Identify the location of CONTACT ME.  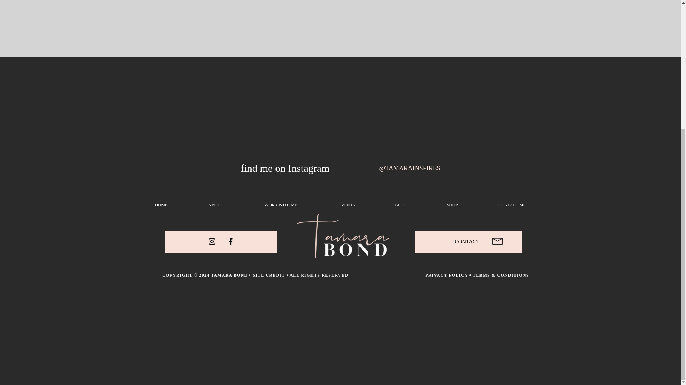
(512, 205).